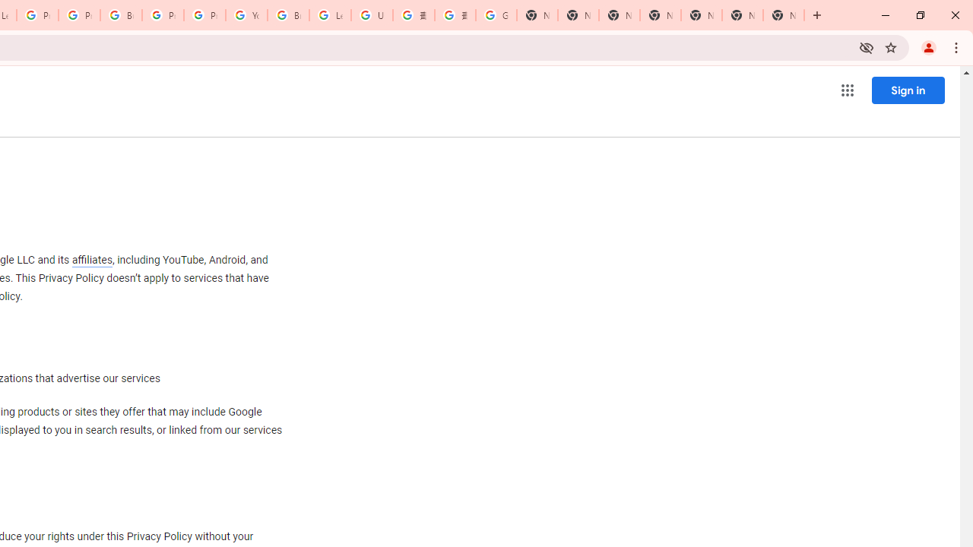 The width and height of the screenshot is (973, 547). I want to click on YouTube, so click(246, 15).